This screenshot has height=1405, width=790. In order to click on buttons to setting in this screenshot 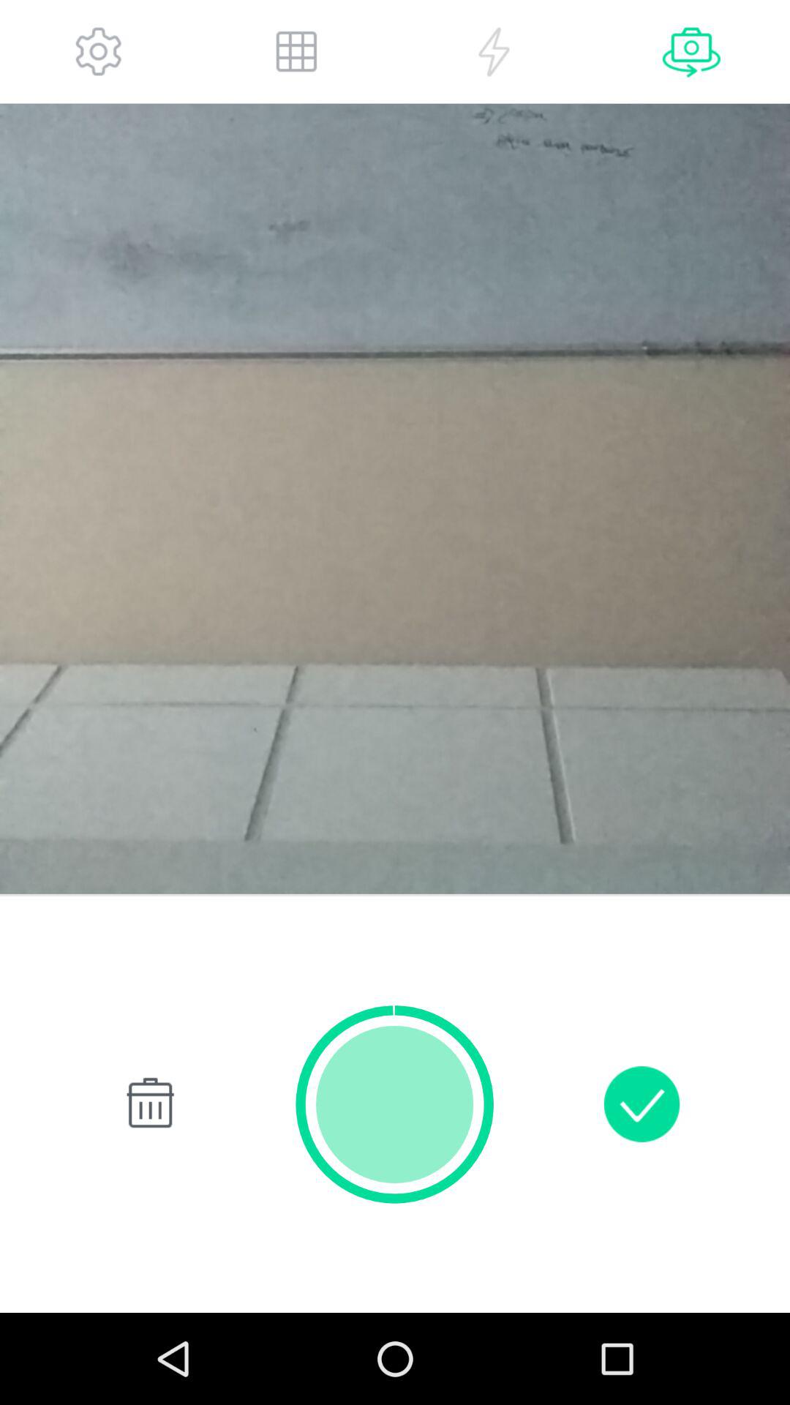, I will do `click(99, 51)`.